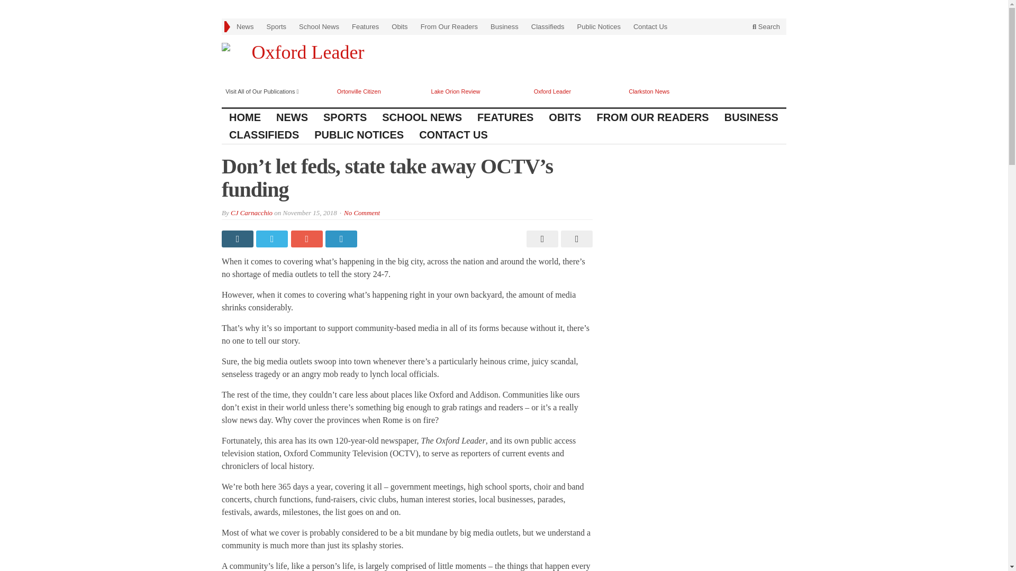 Image resolution: width=1016 pixels, height=571 pixels. Describe the element at coordinates (342, 239) in the screenshot. I see `Share on LinkedIn` at that location.